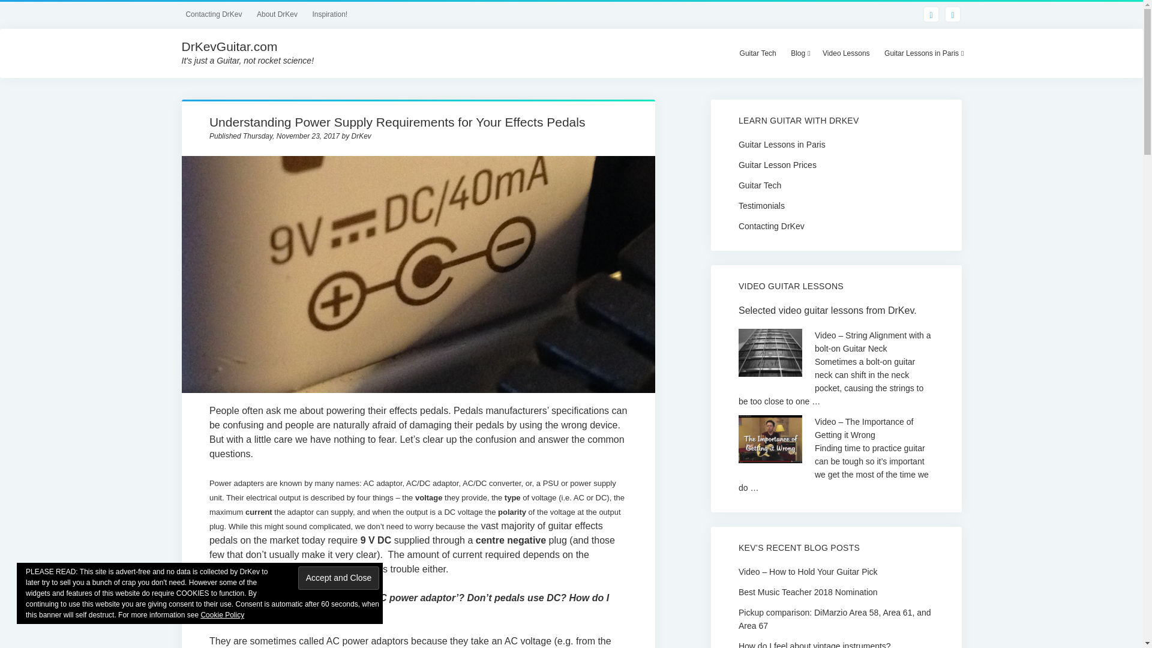  Describe the element at coordinates (330, 14) in the screenshot. I see `Inspiration!` at that location.